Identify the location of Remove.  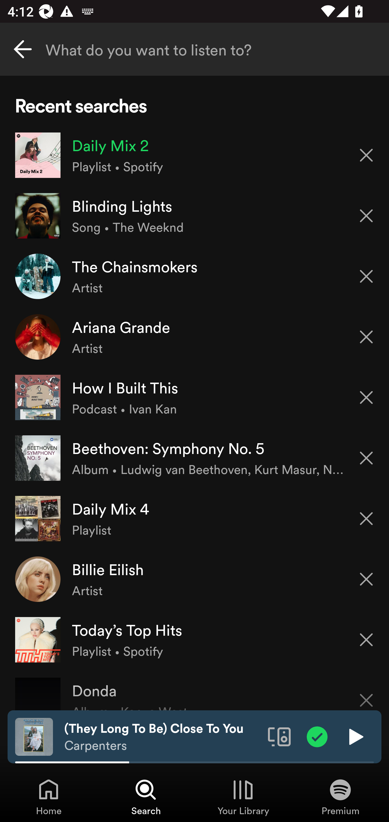
(366, 694).